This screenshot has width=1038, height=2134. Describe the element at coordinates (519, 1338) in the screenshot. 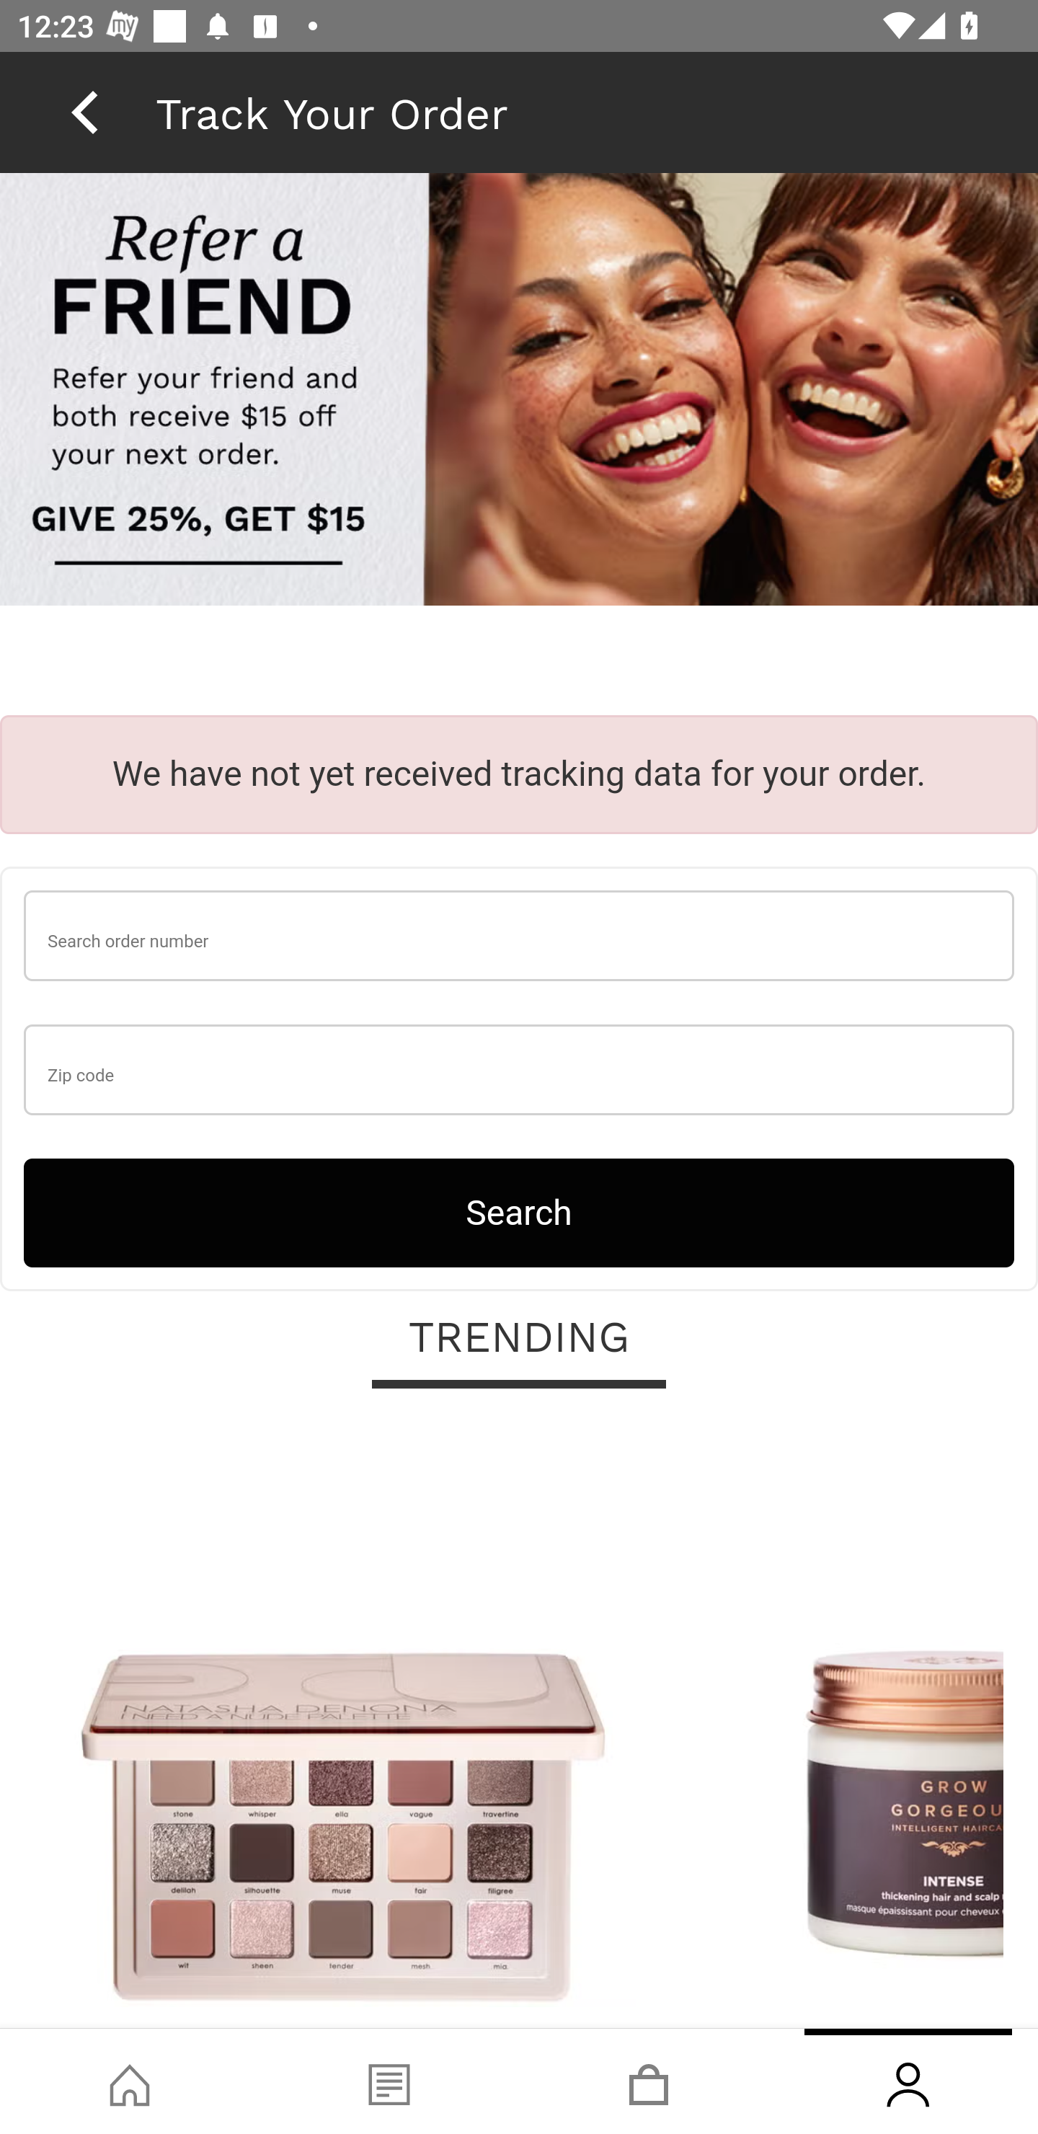

I see `TRENDING` at that location.